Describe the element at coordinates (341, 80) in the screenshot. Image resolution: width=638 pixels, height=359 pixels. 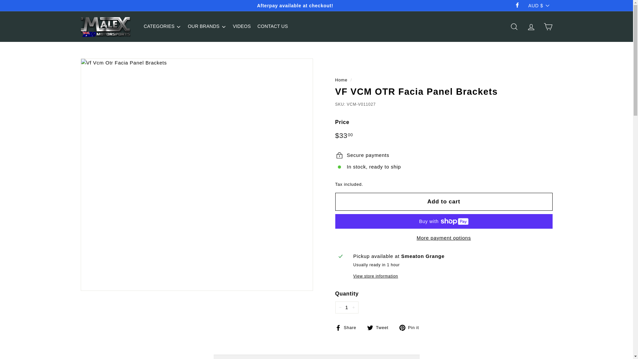
I see `Back to the frontpage` at that location.